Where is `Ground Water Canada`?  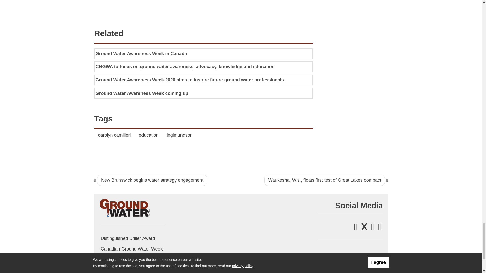 Ground Water Canada is located at coordinates (125, 207).